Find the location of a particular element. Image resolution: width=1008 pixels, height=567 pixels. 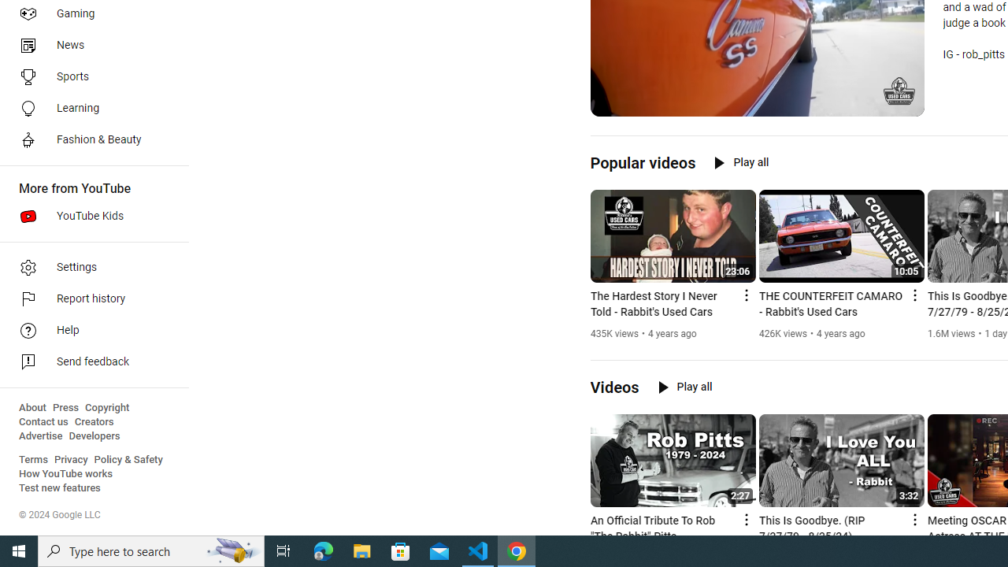

Copyright is located at coordinates (107, 408).